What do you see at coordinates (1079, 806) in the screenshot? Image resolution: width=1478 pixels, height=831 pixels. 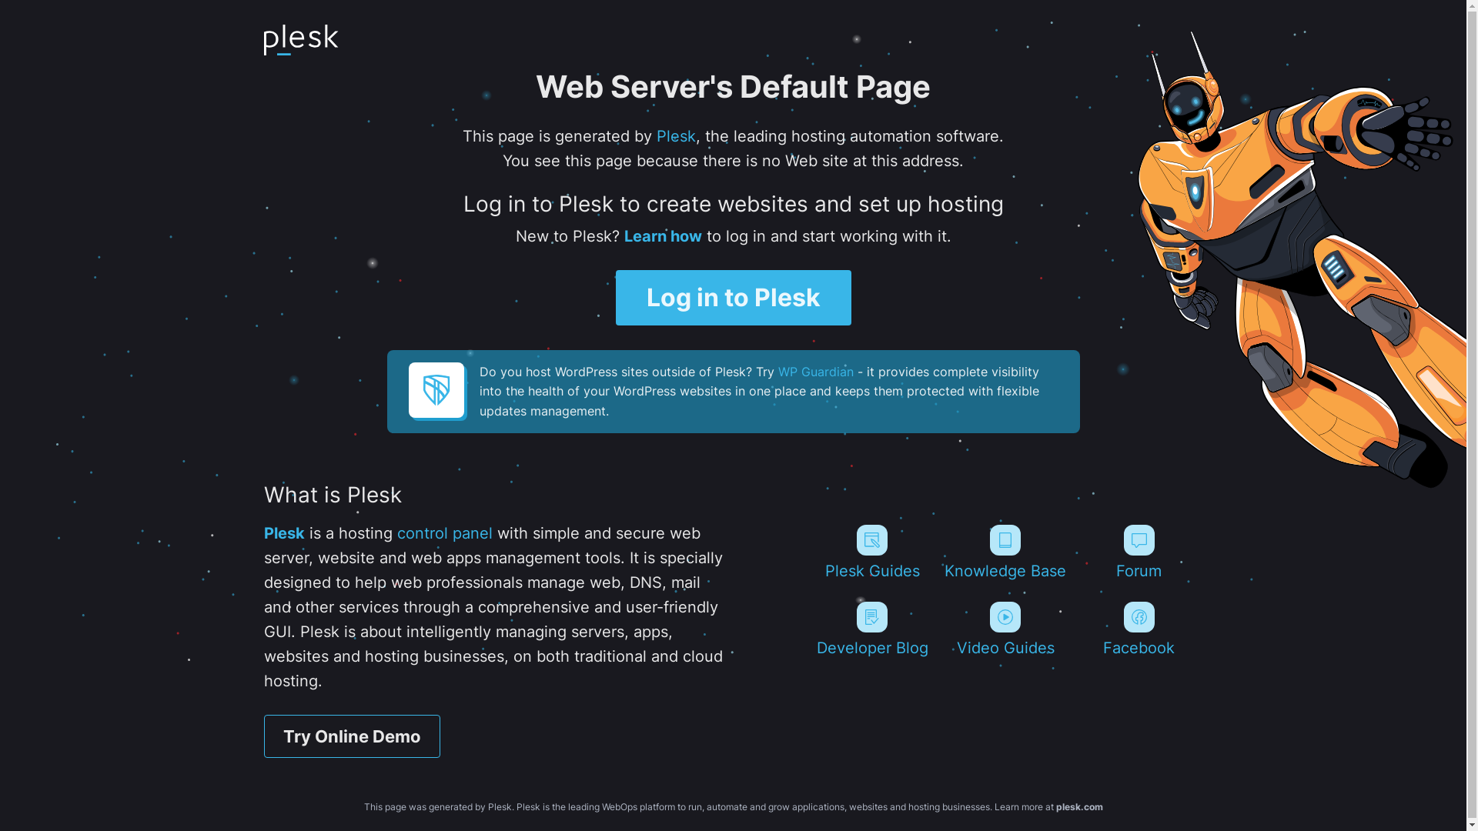 I see `plesk.com` at bounding box center [1079, 806].